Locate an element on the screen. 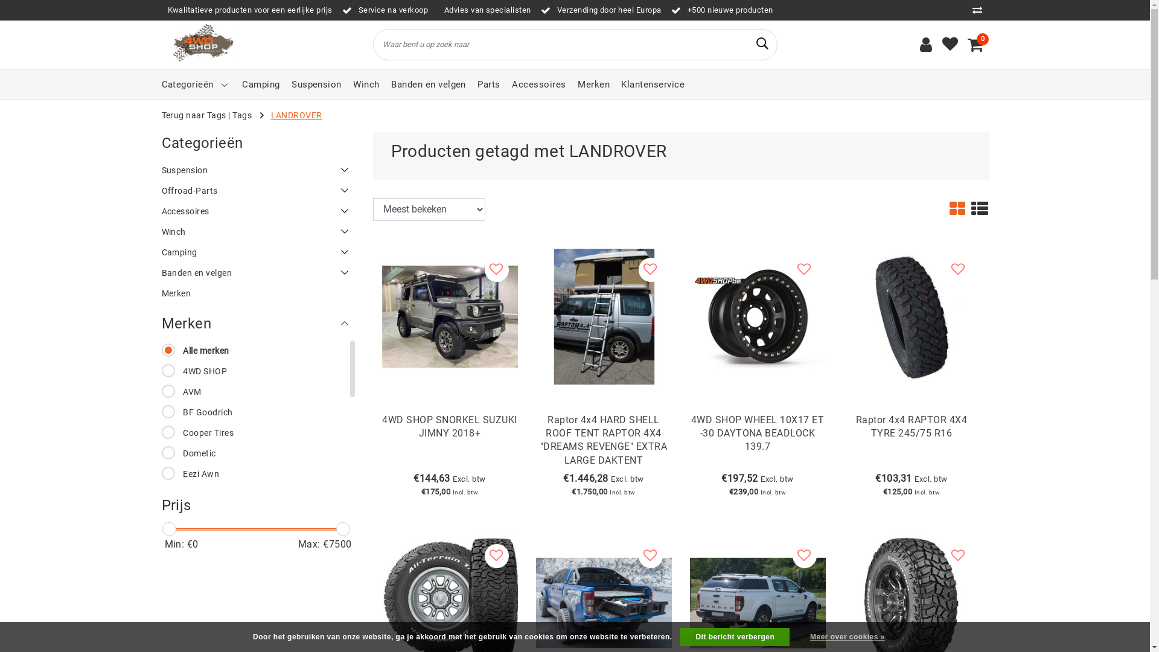 Image resolution: width=1159 pixels, height=652 pixels. LANDROVER is located at coordinates (297, 115).